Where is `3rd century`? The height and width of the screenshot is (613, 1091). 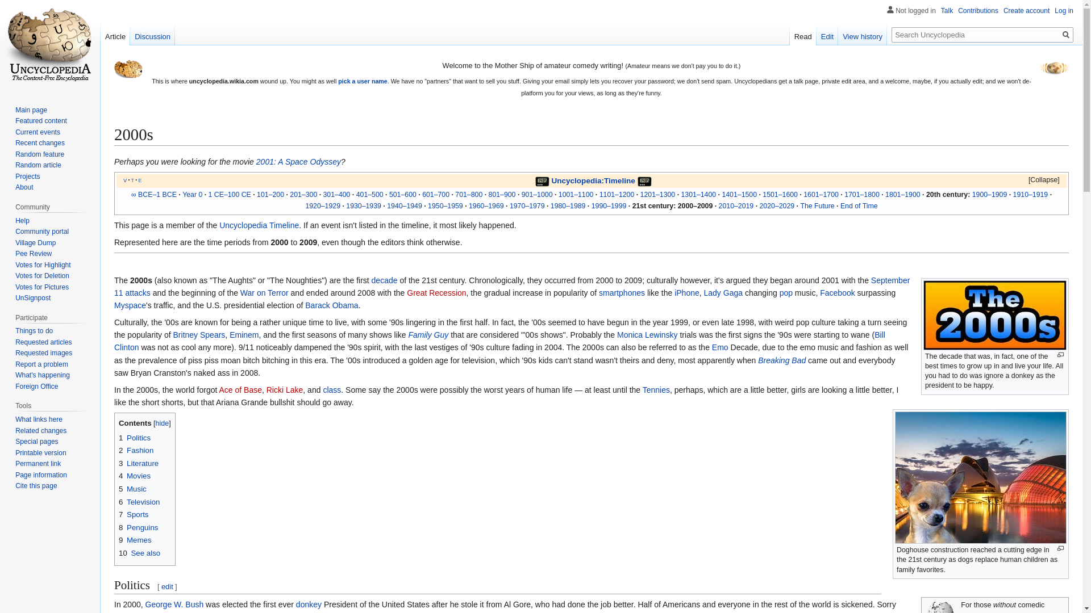 3rd century is located at coordinates (303, 194).